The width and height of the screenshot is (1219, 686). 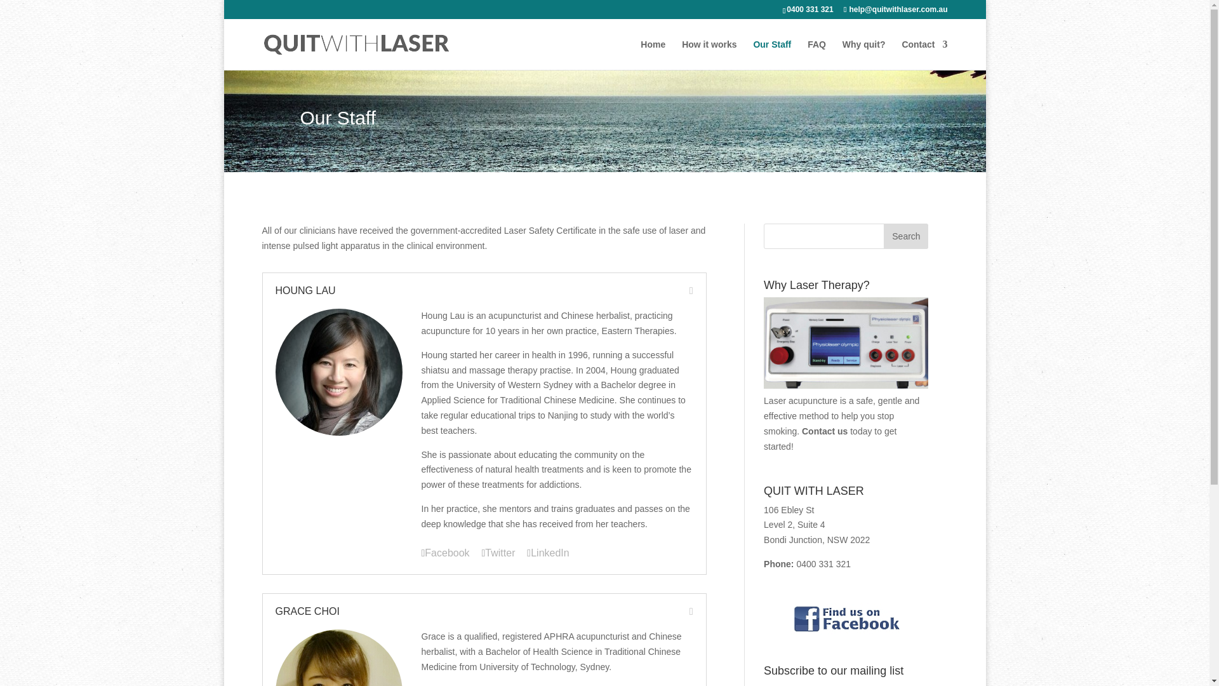 I want to click on Search, so click(x=905, y=236).